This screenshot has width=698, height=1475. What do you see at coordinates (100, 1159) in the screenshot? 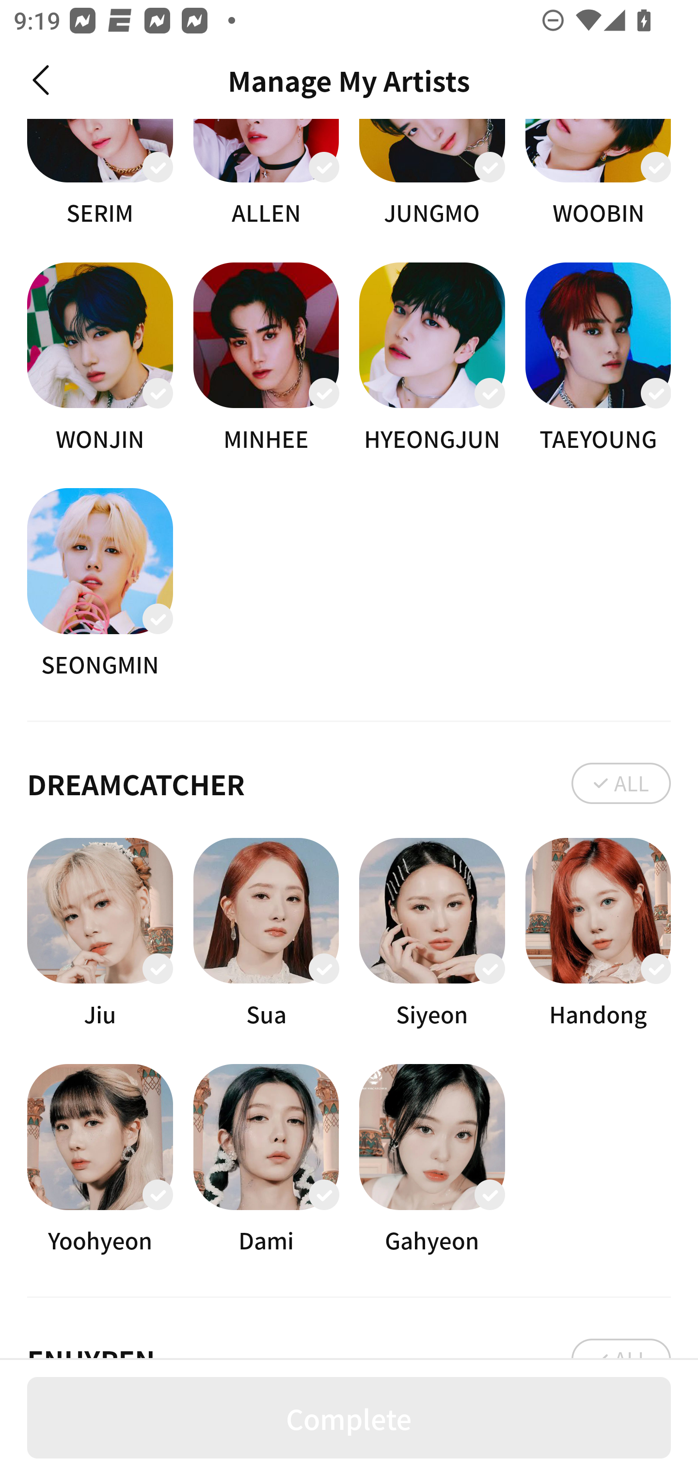
I see `Yoohyeon` at bounding box center [100, 1159].